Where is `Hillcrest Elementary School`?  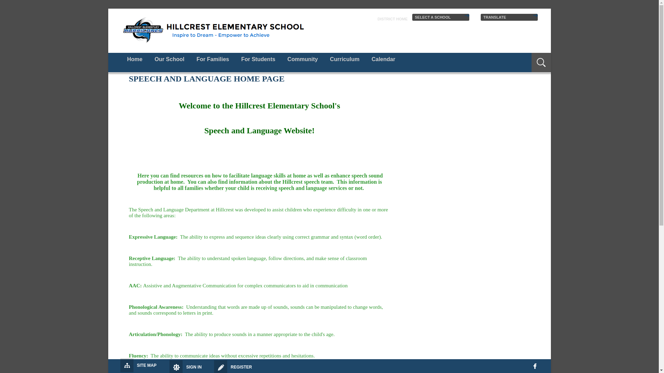 Hillcrest Elementary School is located at coordinates (214, 30).